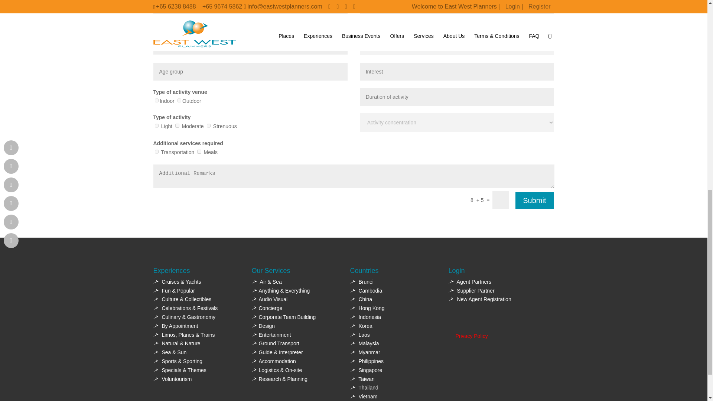  I want to click on TRANSPORTATION, so click(156, 151).